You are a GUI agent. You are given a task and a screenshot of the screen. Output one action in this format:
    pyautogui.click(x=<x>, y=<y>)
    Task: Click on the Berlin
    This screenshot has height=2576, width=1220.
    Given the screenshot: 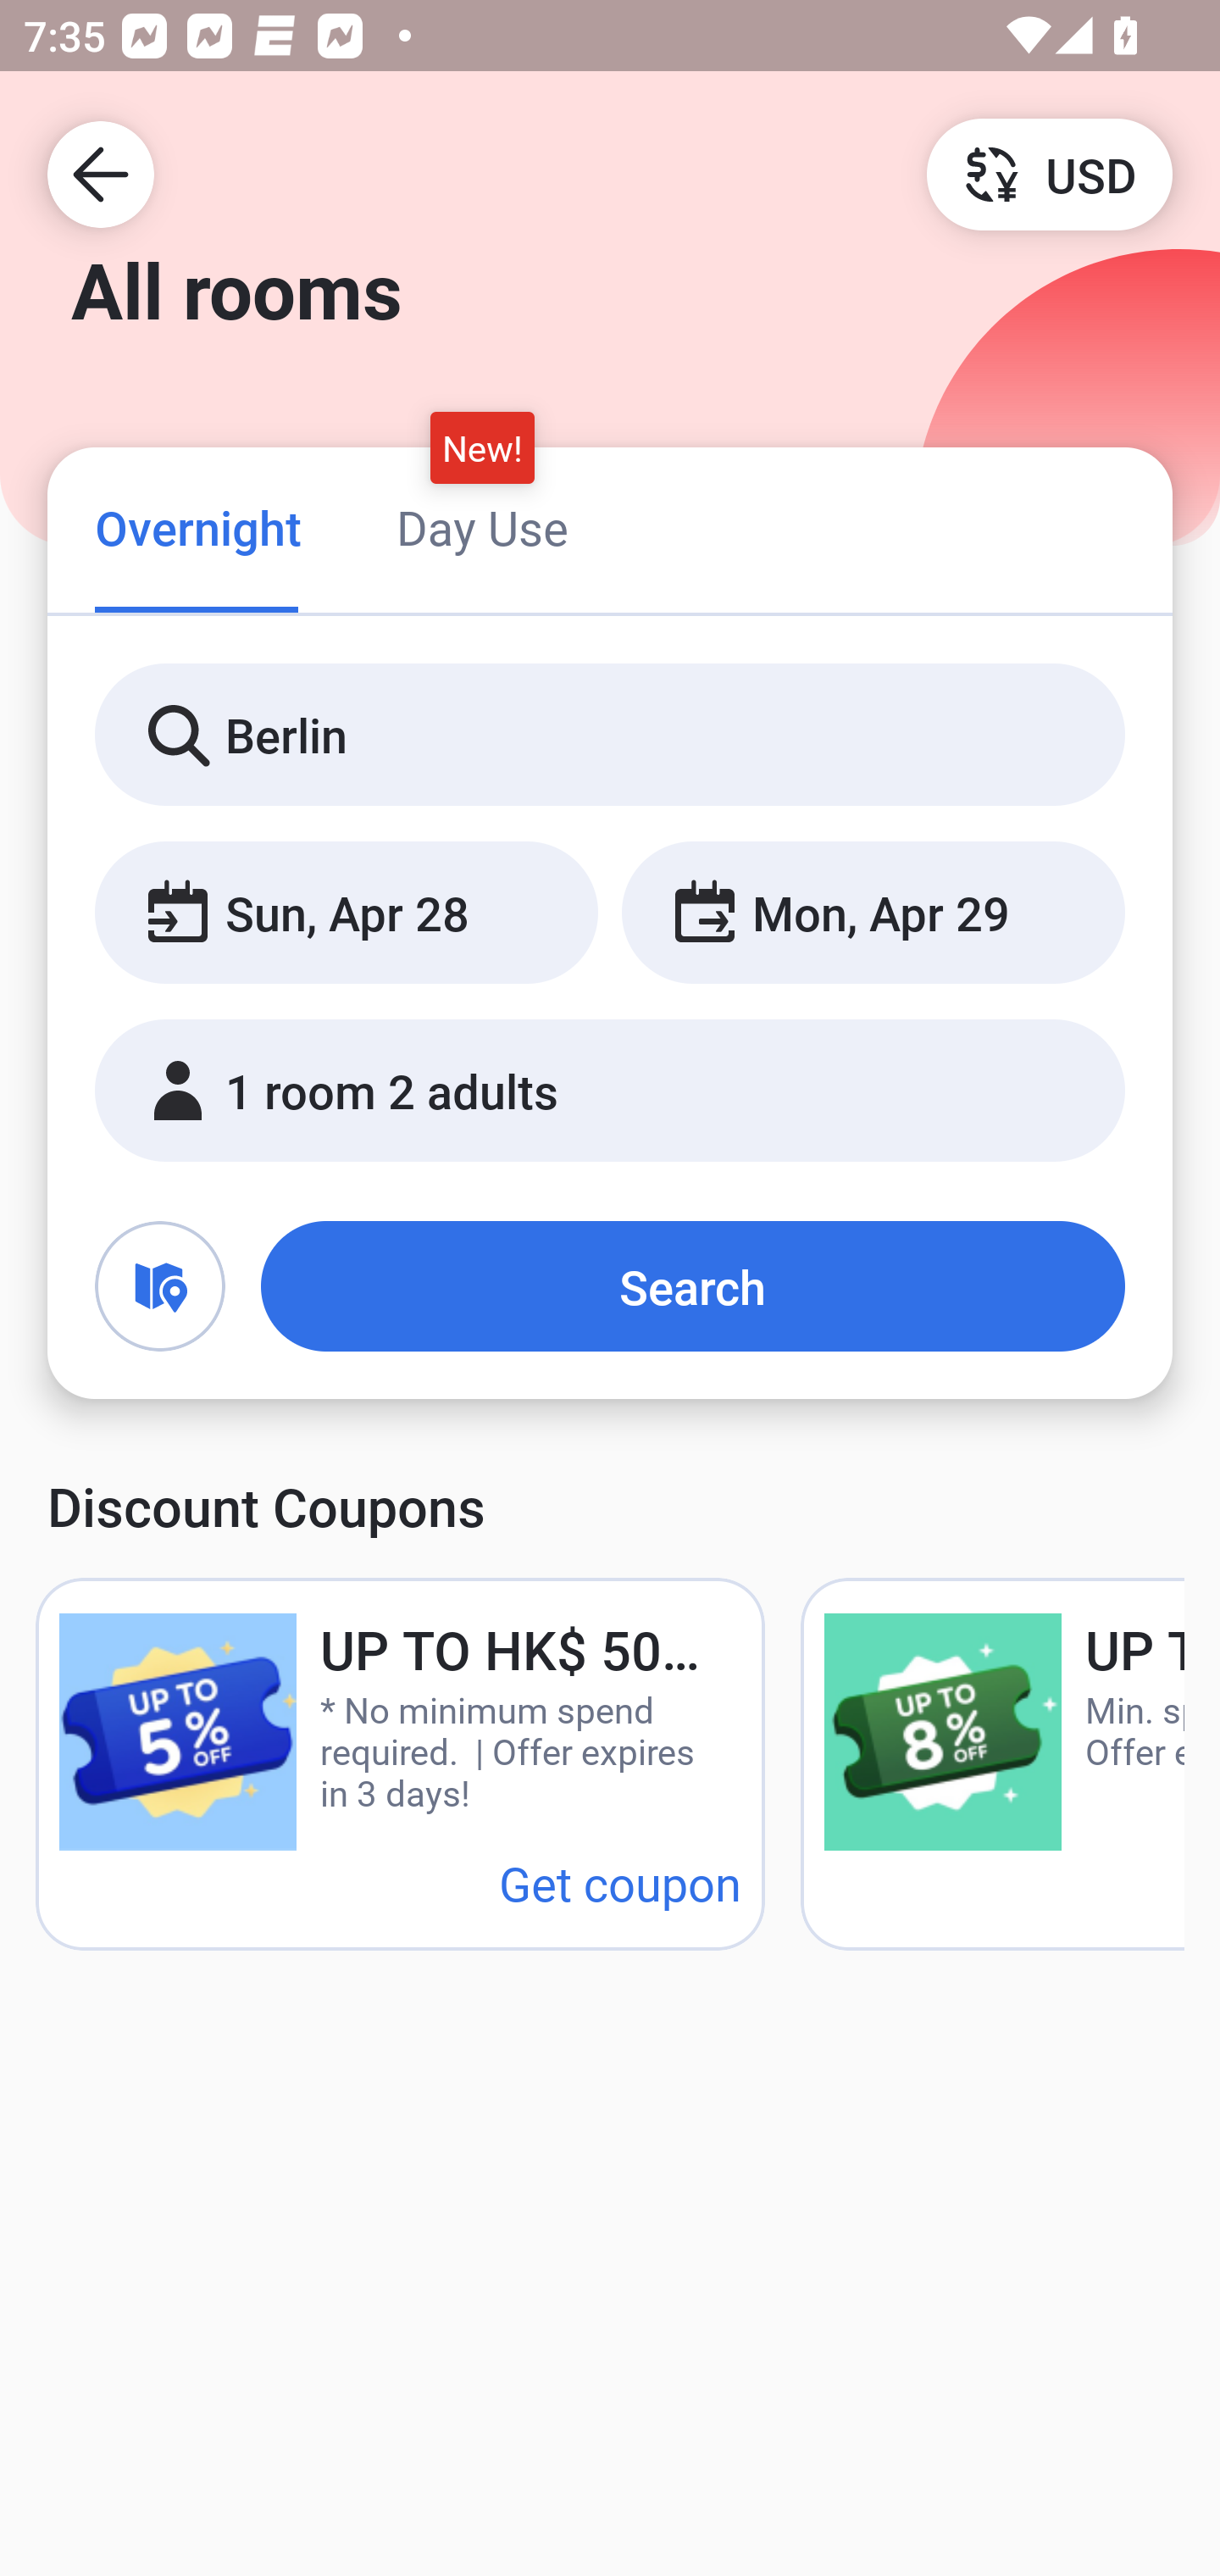 What is the action you would take?
    pyautogui.click(x=610, y=736)
    